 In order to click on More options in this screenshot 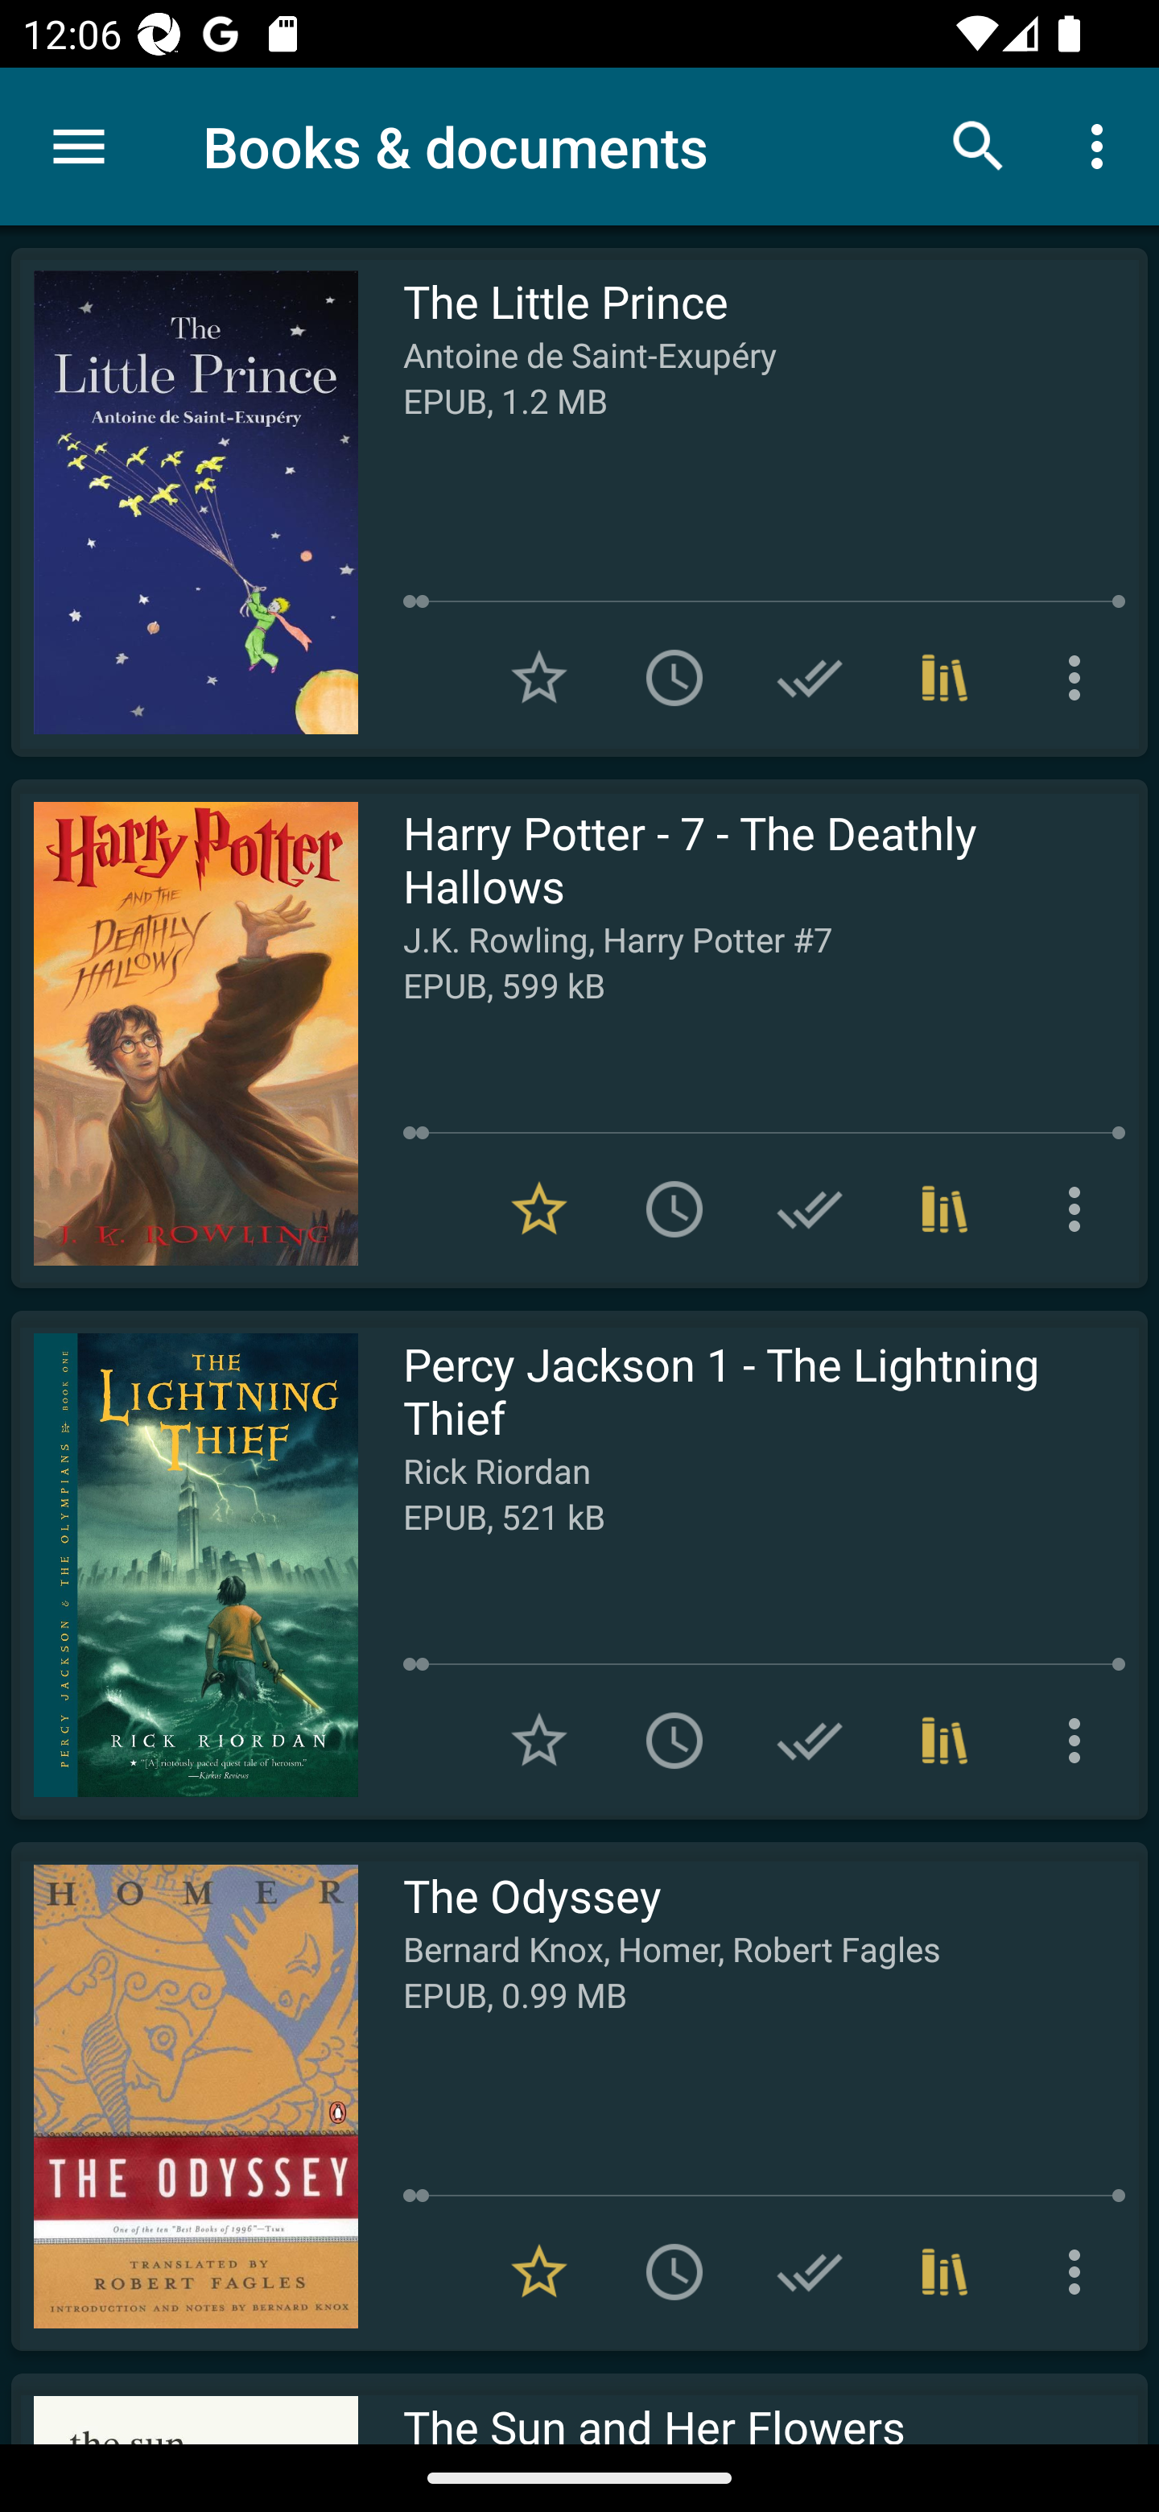, I will do `click(1080, 2272)`.